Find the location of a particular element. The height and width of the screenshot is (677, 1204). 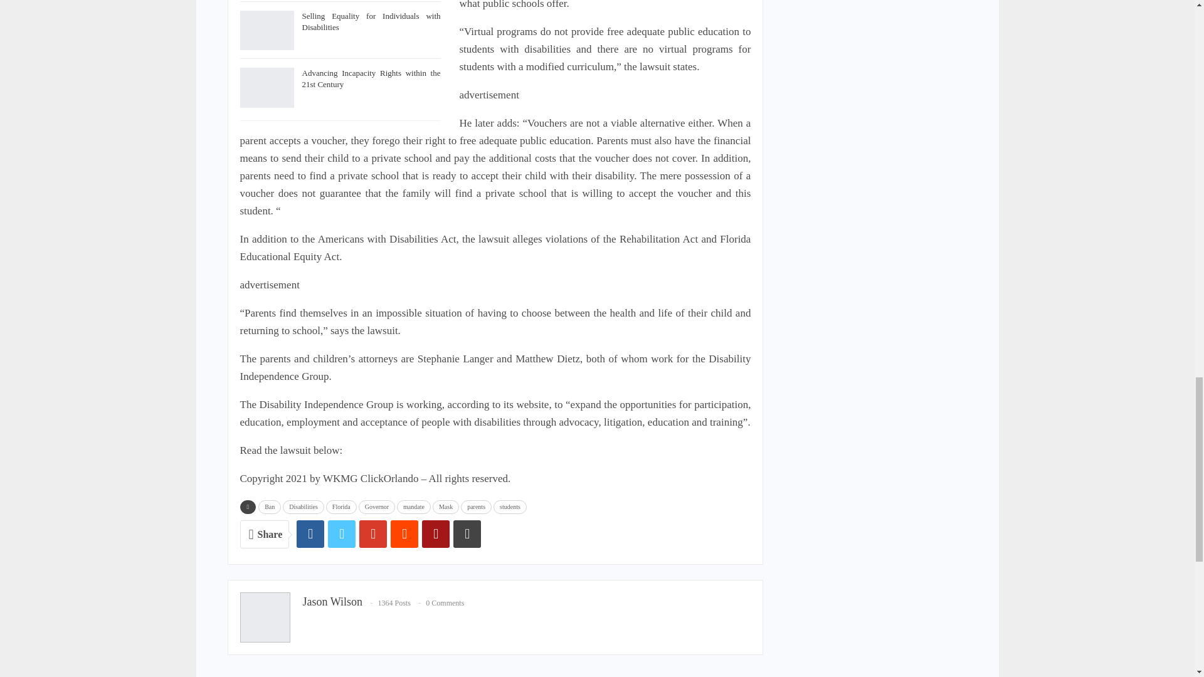

Governor is located at coordinates (376, 506).